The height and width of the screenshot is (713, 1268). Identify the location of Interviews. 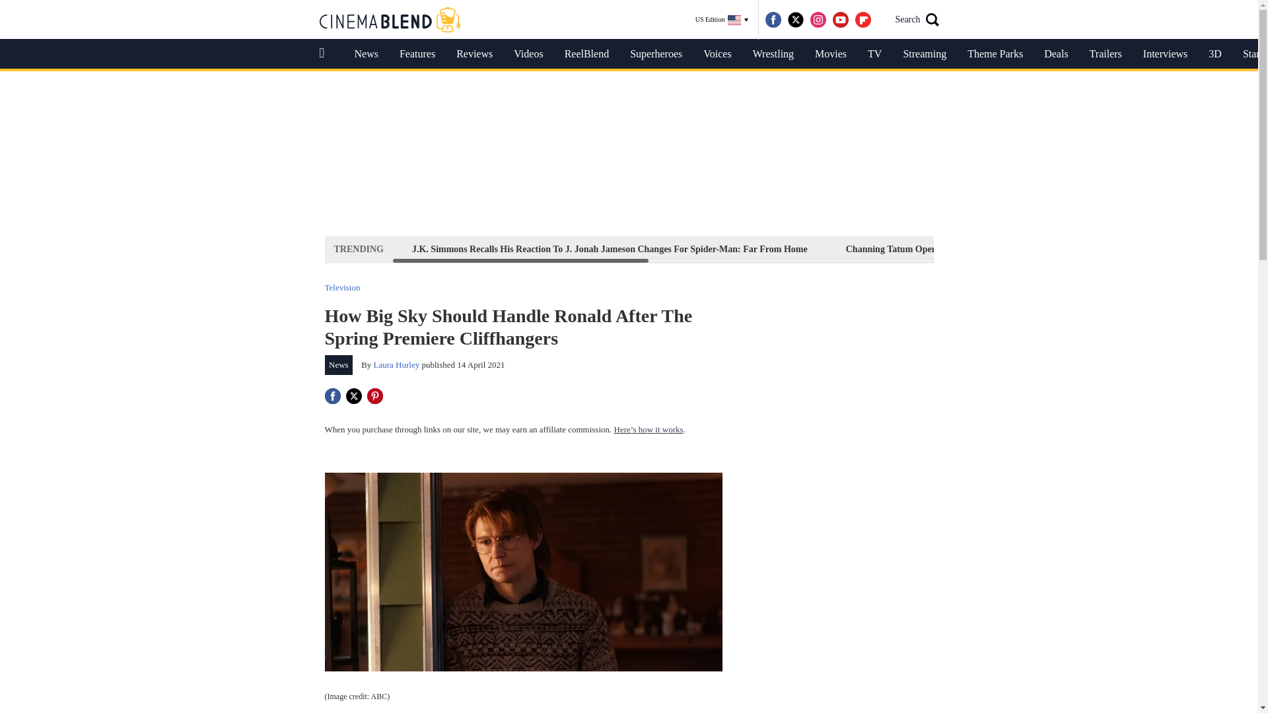
(1165, 54).